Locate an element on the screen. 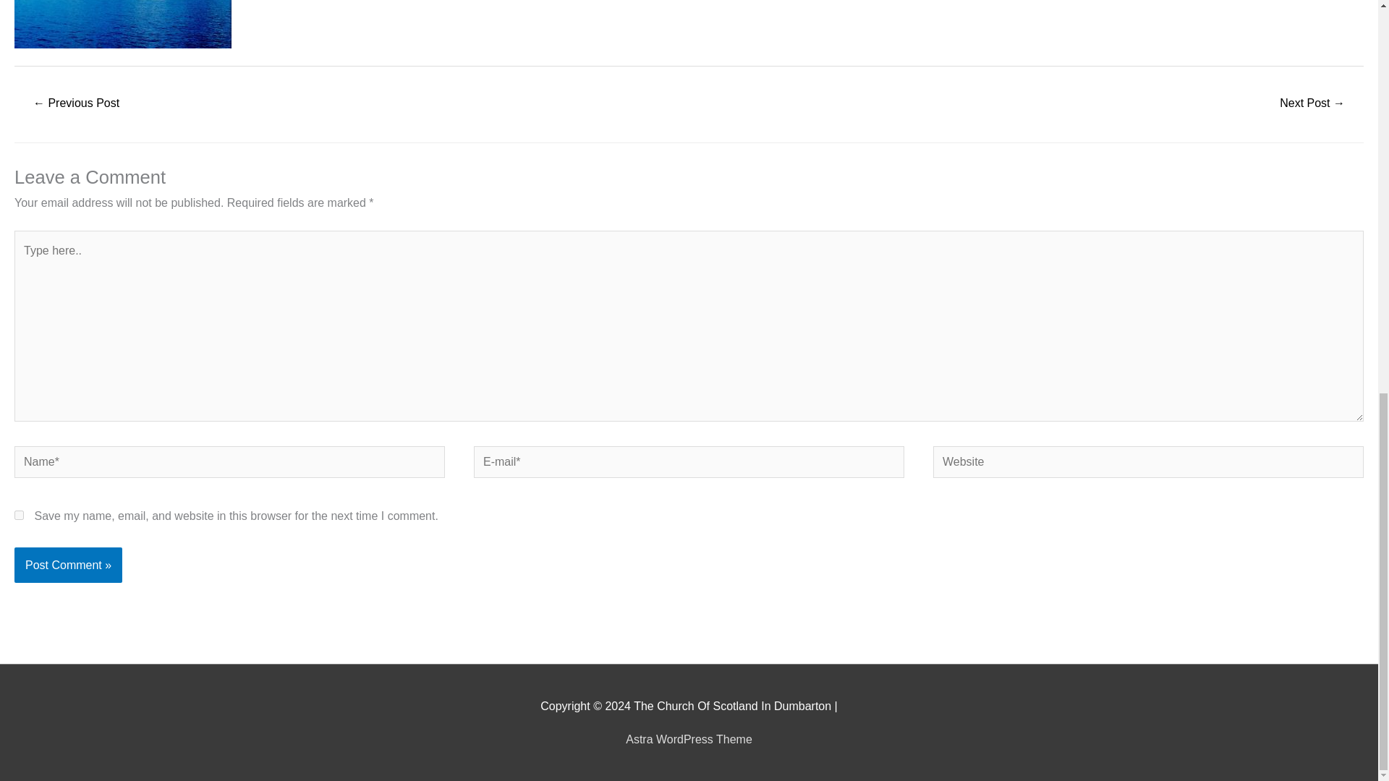 This screenshot has height=781, width=1389. Thought for the day 18 May is located at coordinates (75, 104).